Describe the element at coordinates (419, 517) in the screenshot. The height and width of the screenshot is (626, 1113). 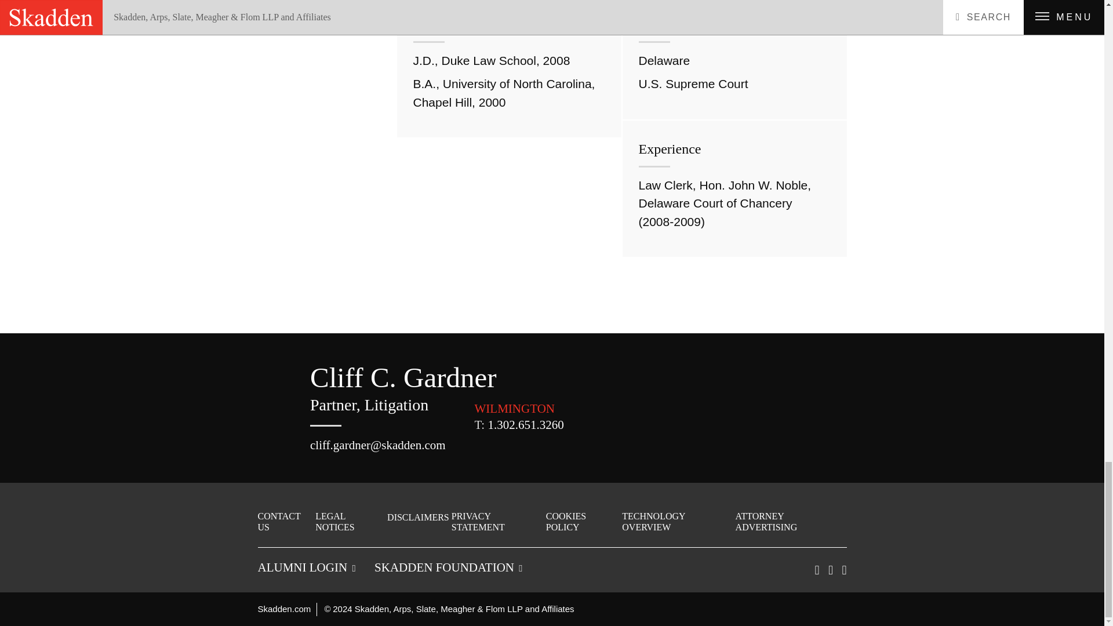
I see `DISCLAIMERS` at that location.